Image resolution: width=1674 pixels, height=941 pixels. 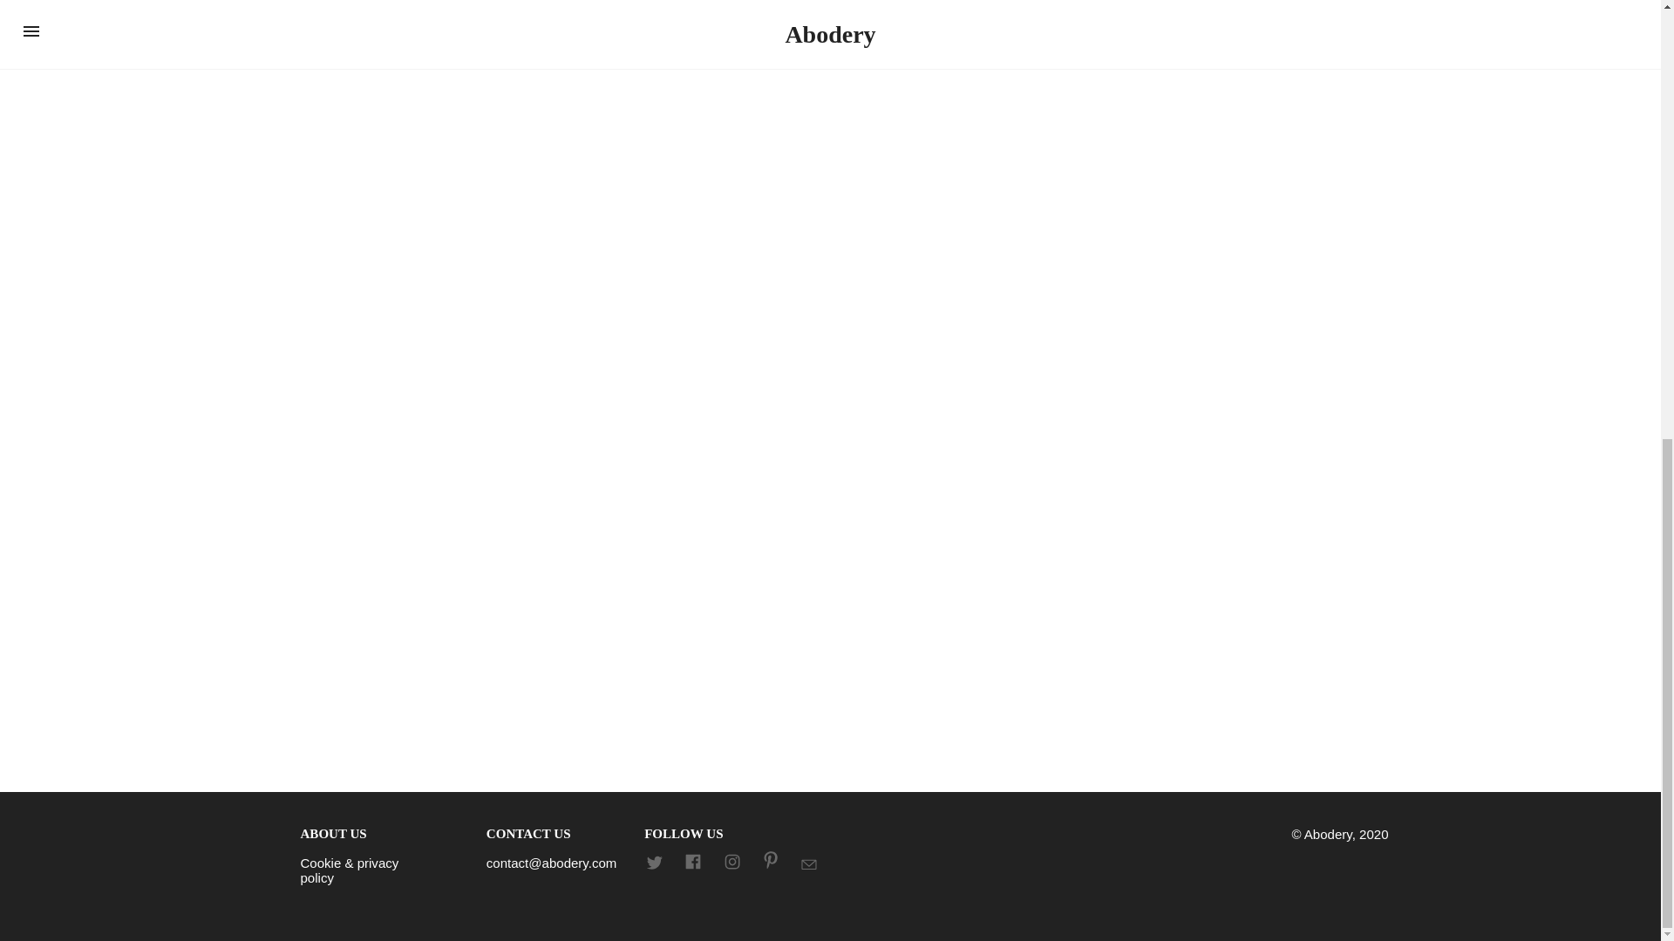 What do you see at coordinates (654, 863) in the screenshot?
I see `Twitter` at bounding box center [654, 863].